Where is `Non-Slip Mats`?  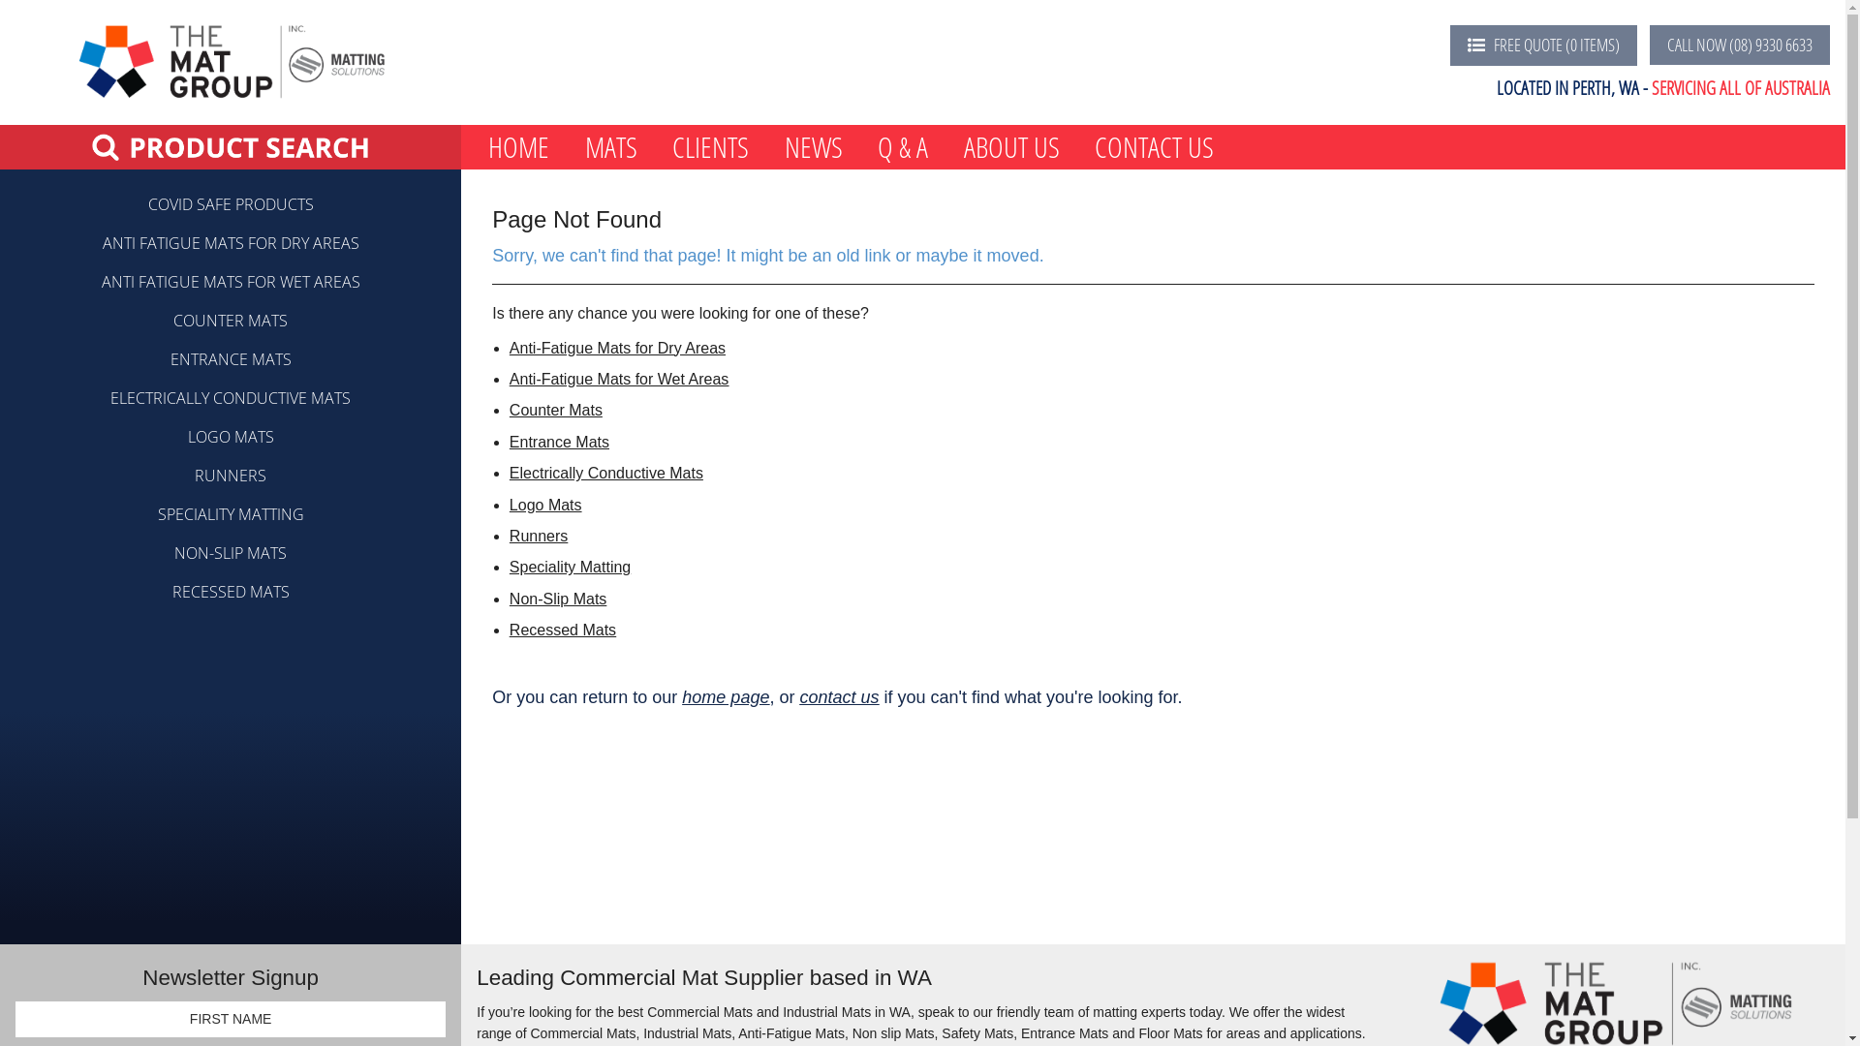 Non-Slip Mats is located at coordinates (558, 599).